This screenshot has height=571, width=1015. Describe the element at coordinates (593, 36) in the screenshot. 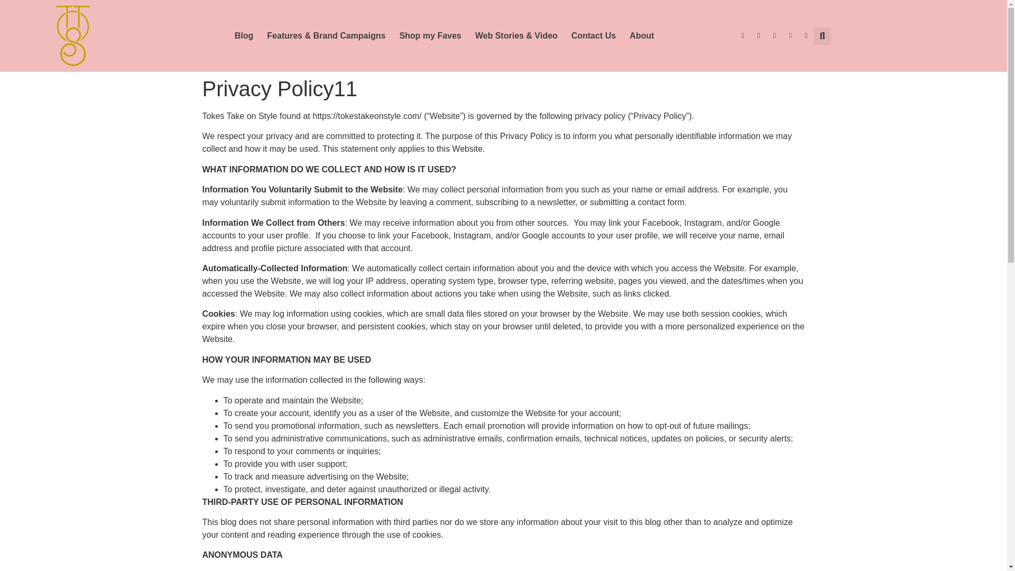

I see `Contact Us` at that location.